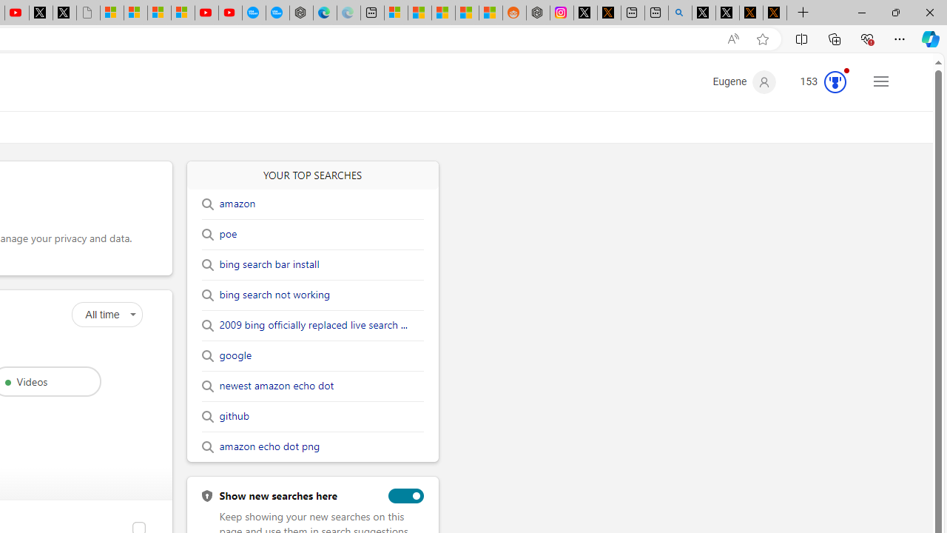 The width and height of the screenshot is (947, 533). What do you see at coordinates (269, 264) in the screenshot?
I see `bing search bar install` at bounding box center [269, 264].